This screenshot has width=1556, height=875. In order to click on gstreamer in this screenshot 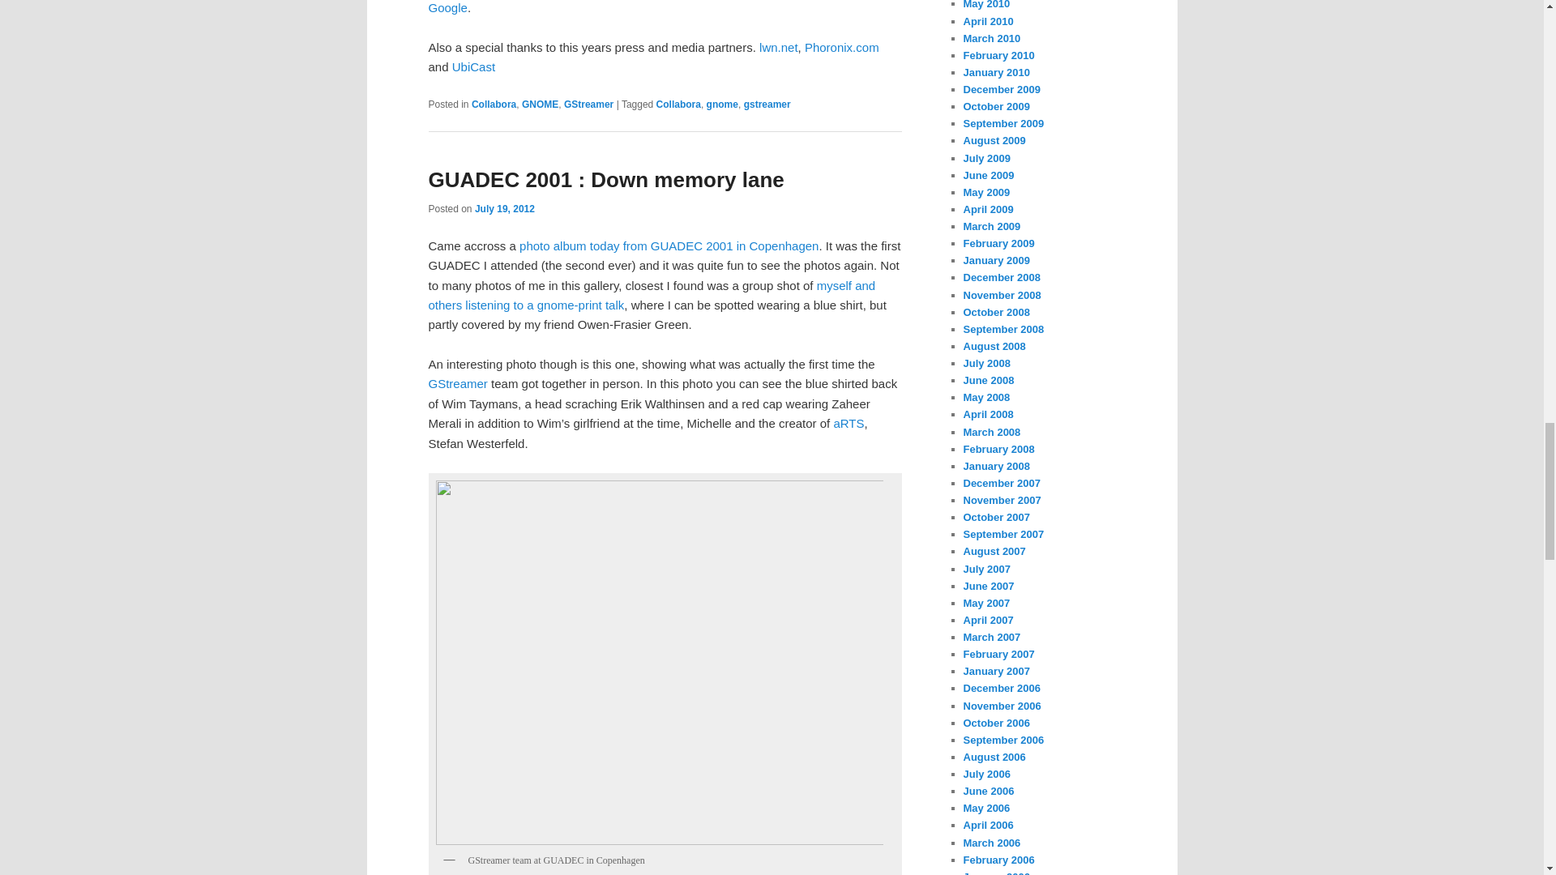, I will do `click(767, 105)`.